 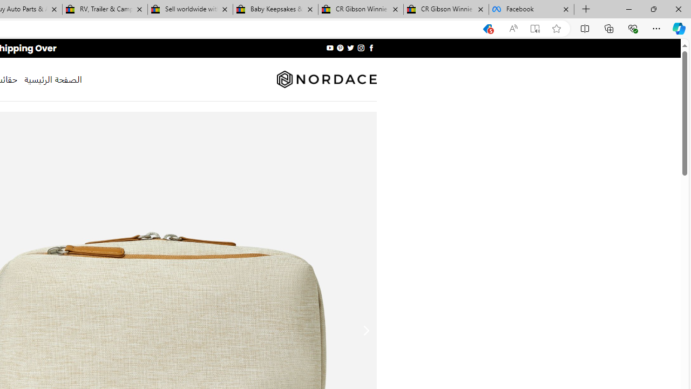 I want to click on Facebook, so click(x=531, y=10).